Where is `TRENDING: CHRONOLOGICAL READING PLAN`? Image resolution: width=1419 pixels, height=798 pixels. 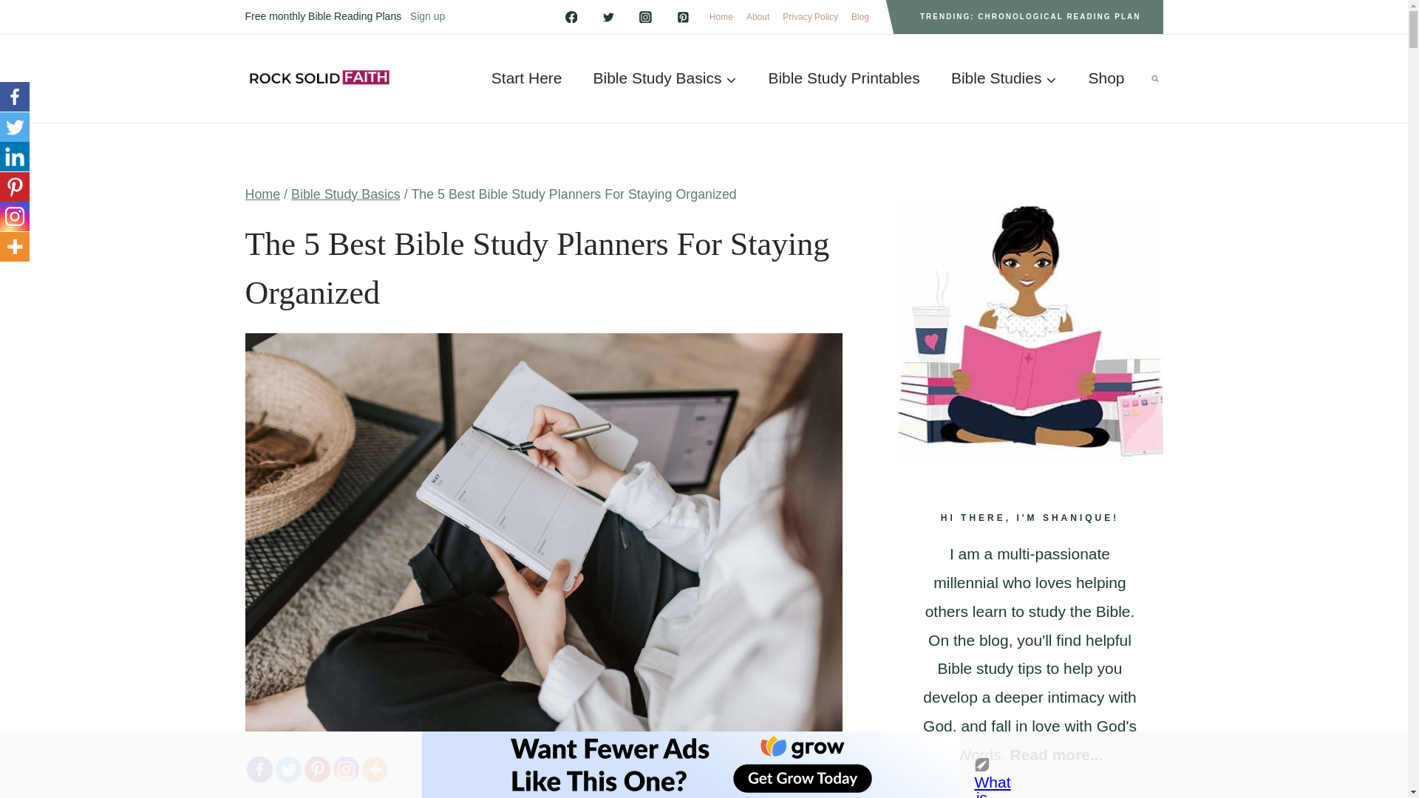 TRENDING: CHRONOLOGICAL READING PLAN is located at coordinates (1030, 17).